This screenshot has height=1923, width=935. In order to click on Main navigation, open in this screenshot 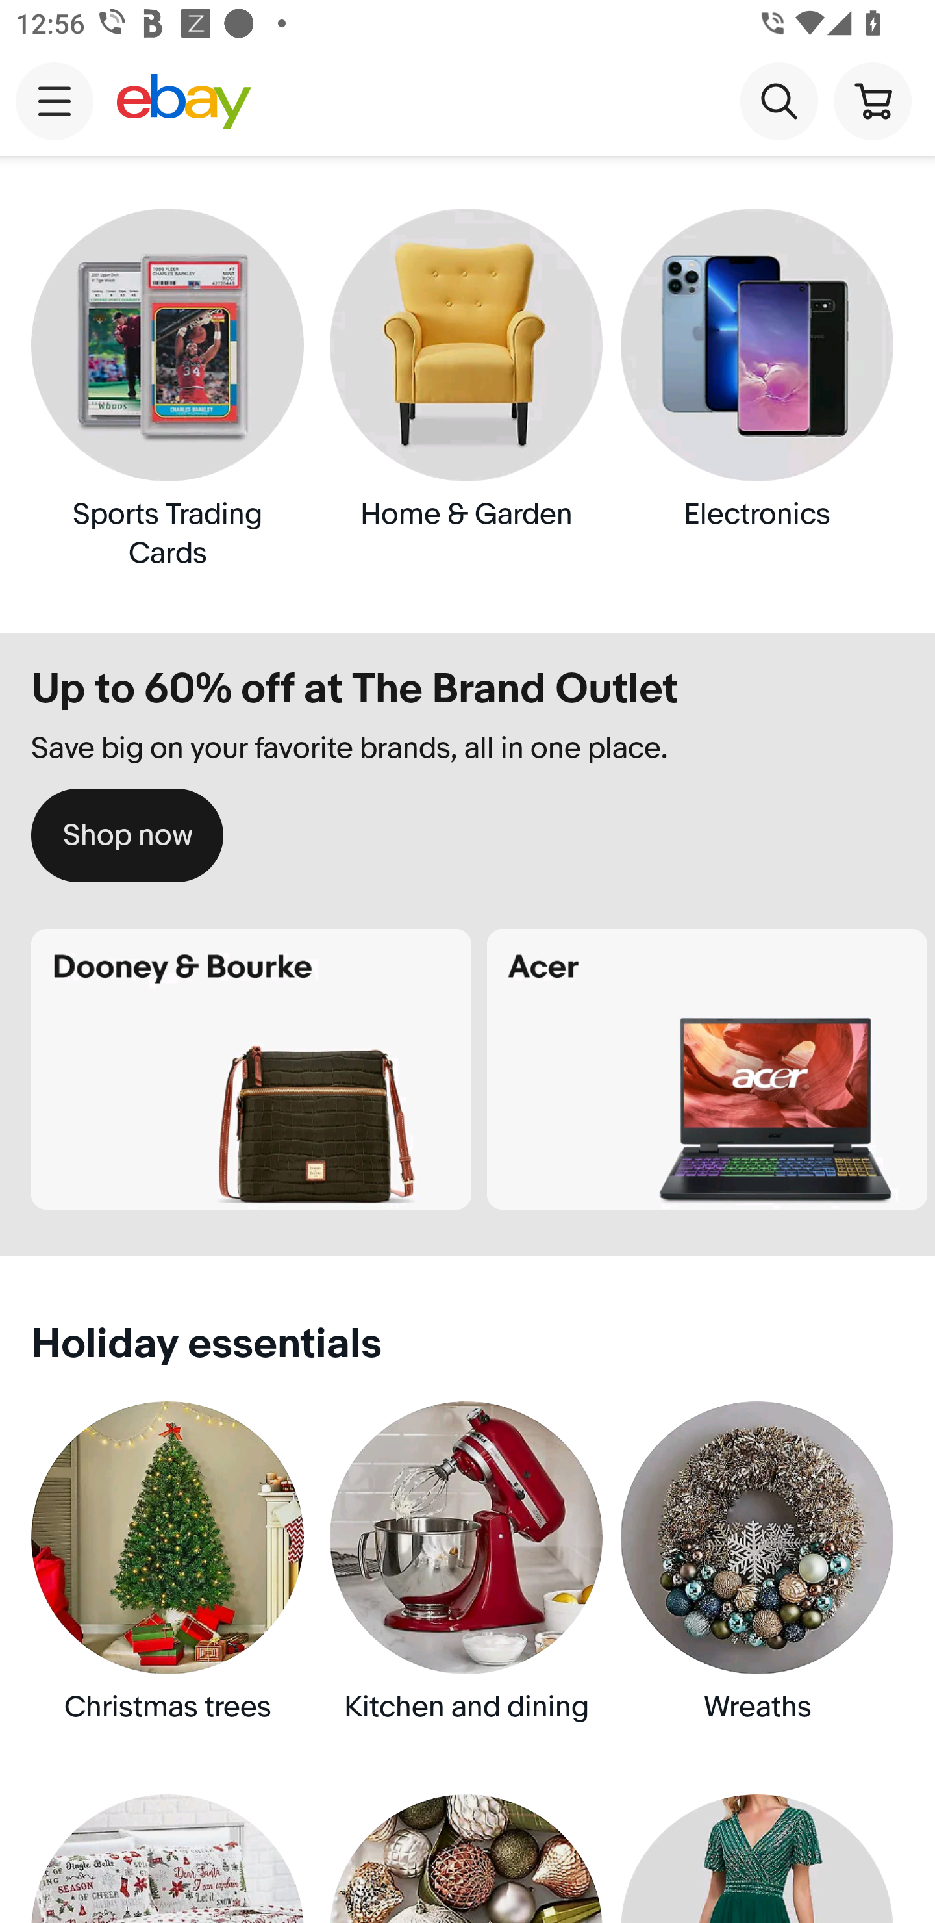, I will do `click(55, 101)`.